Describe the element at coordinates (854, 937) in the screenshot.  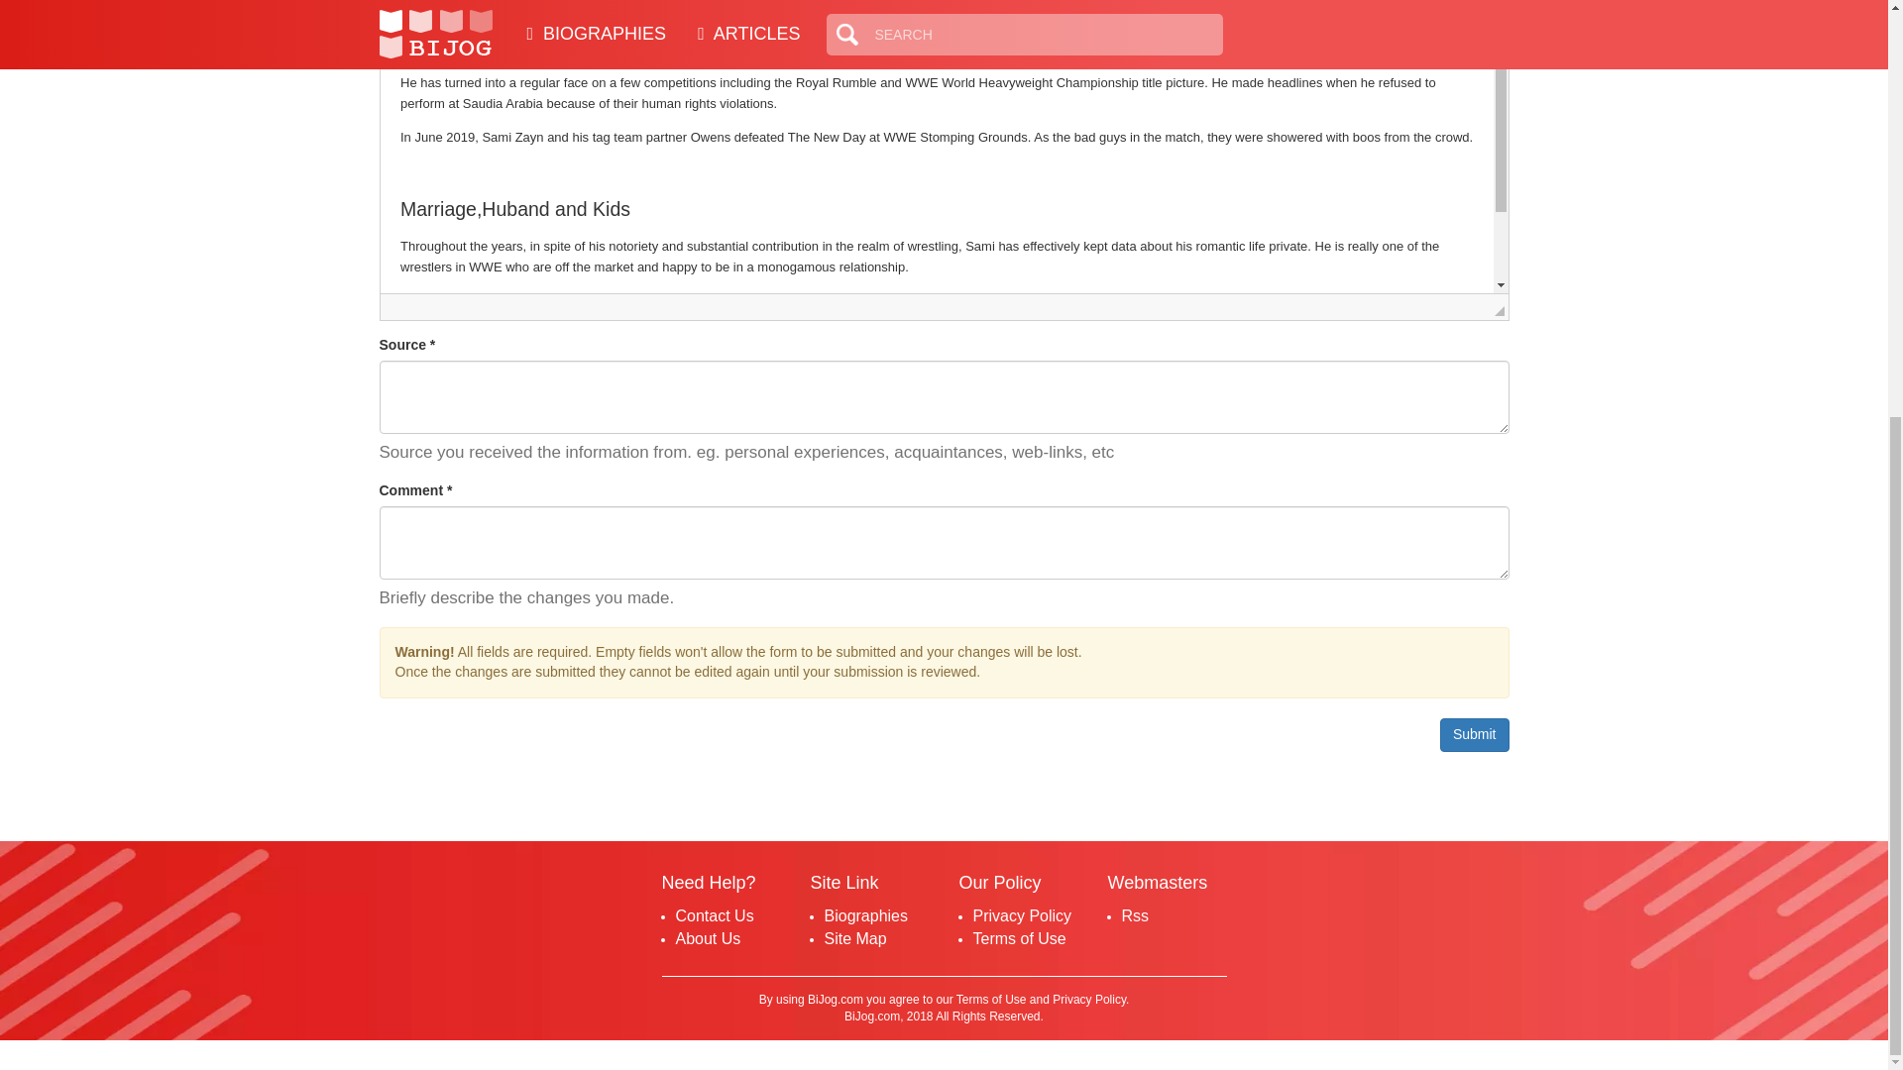
I see `Site Map` at that location.